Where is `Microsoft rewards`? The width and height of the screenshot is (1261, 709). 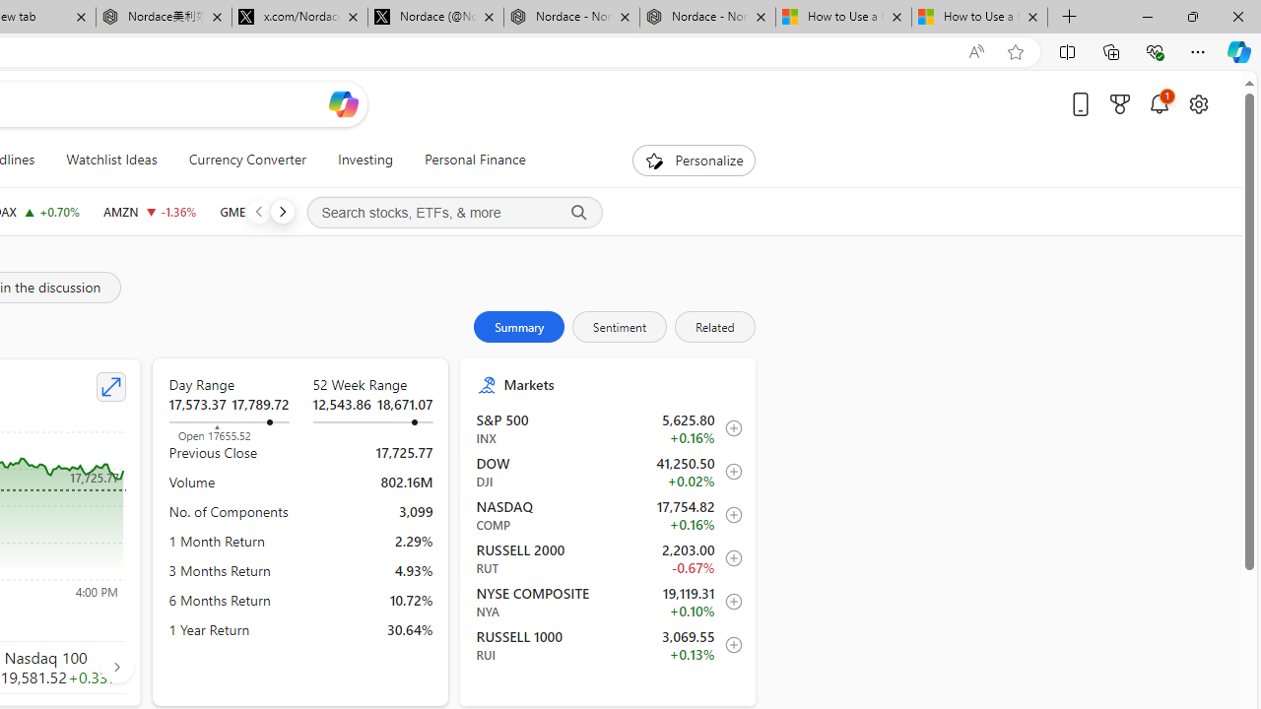 Microsoft rewards is located at coordinates (1120, 103).